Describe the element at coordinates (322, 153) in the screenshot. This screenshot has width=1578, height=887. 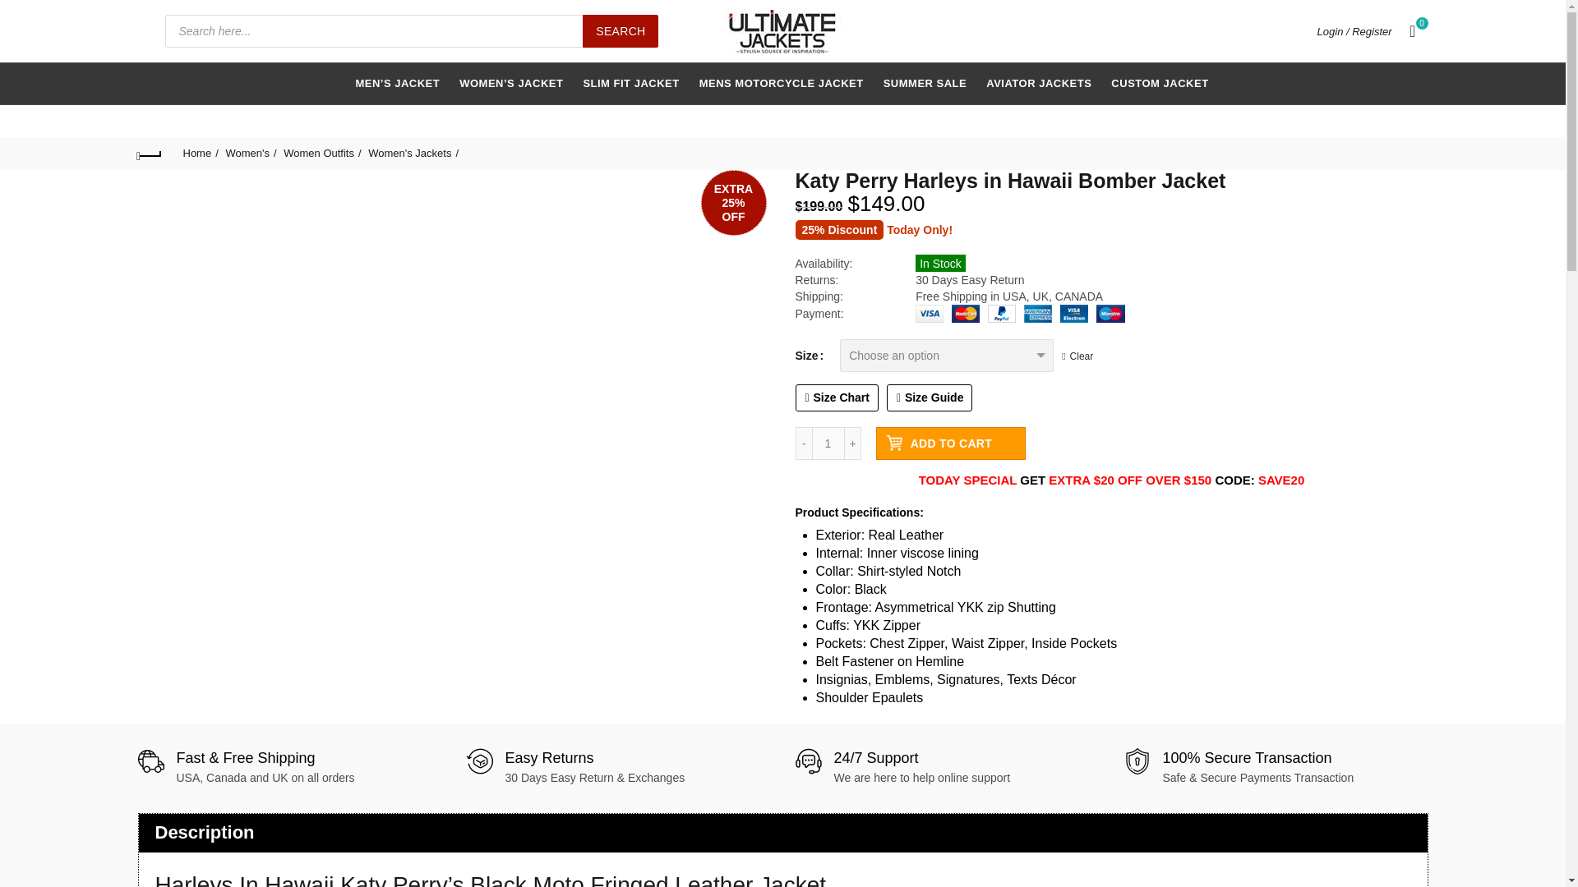
I see `Women Outfits` at that location.